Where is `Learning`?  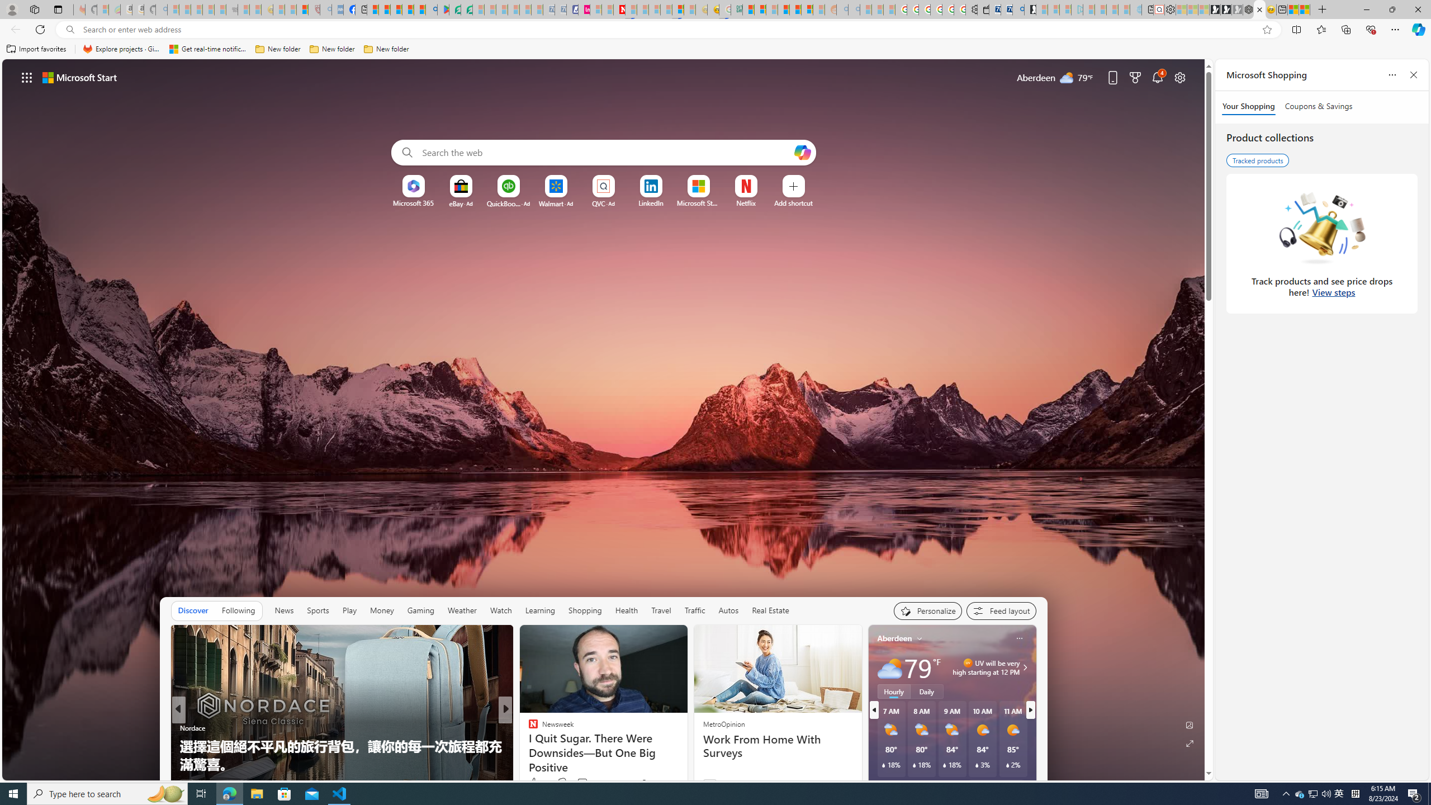 Learning is located at coordinates (540, 610).